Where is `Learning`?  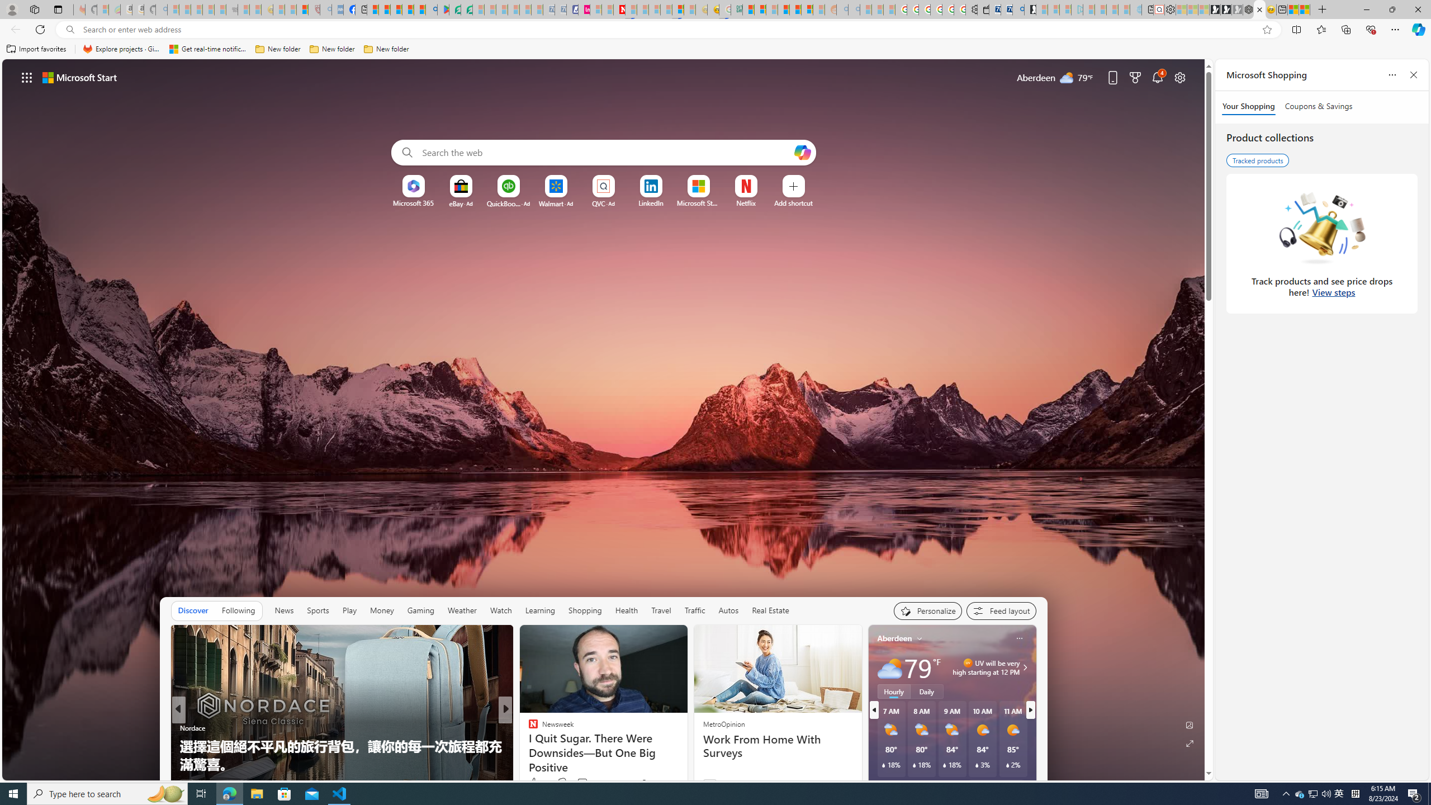 Learning is located at coordinates (540, 610).